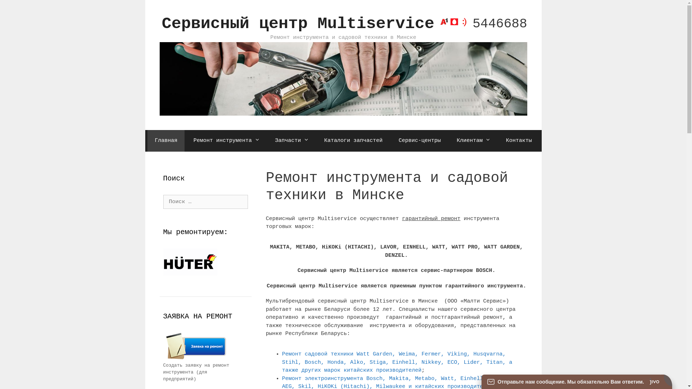 This screenshot has width=692, height=389. Describe the element at coordinates (482, 24) in the screenshot. I see `5446688` at that location.